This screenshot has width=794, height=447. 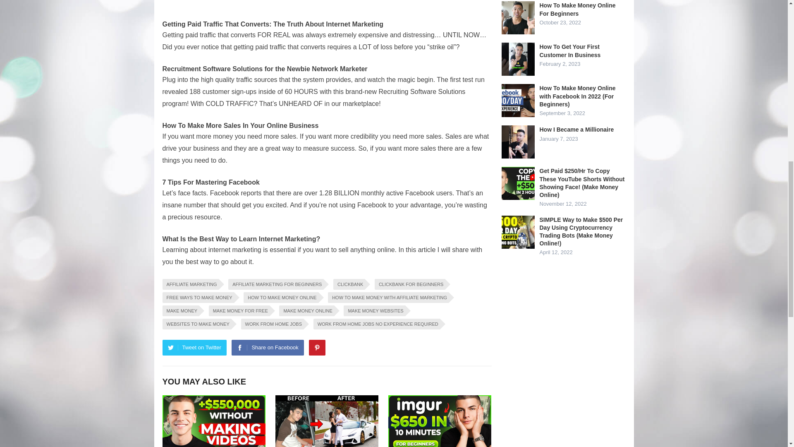 I want to click on AFFILIATE MARKETING FOR BEGINNERS, so click(x=275, y=284).